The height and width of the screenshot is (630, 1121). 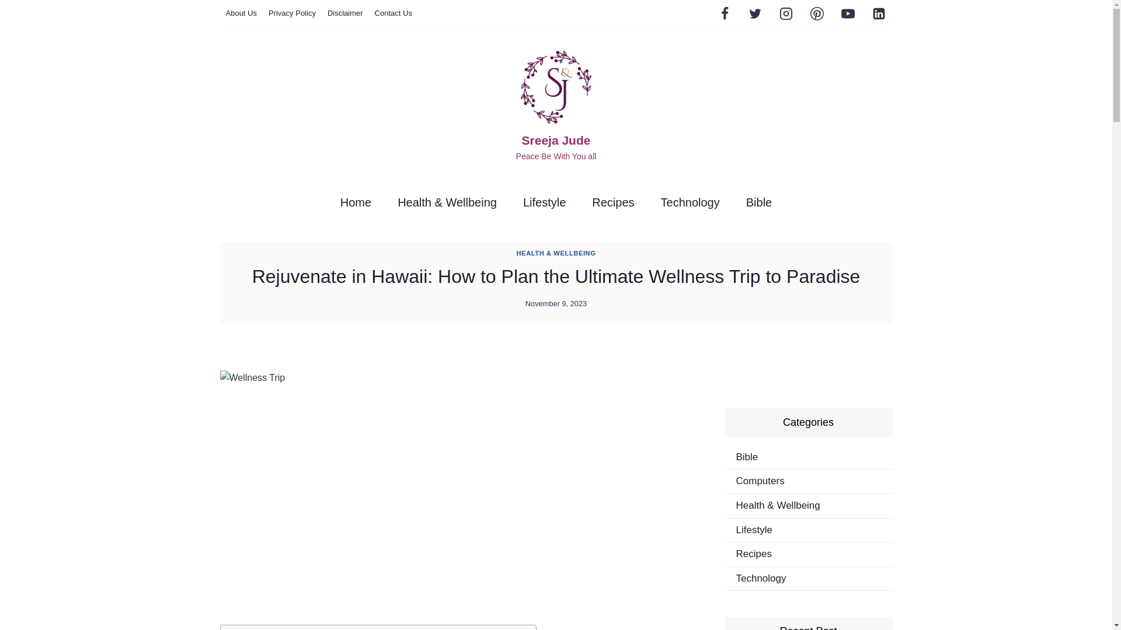 I want to click on Lifestyle, so click(x=544, y=202).